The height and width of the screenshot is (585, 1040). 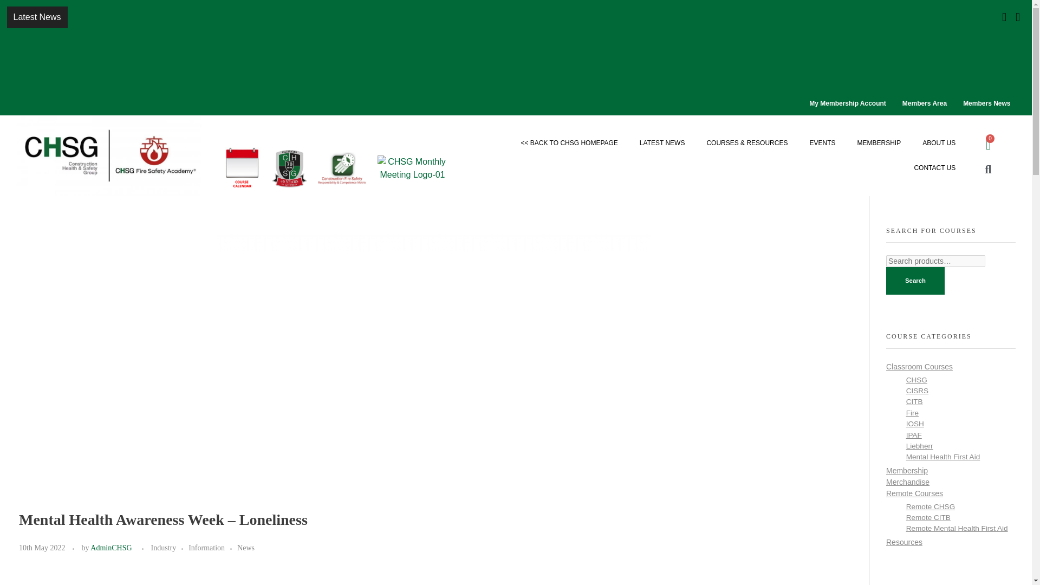 What do you see at coordinates (246, 548) in the screenshot?
I see `View all posts in News` at bounding box center [246, 548].